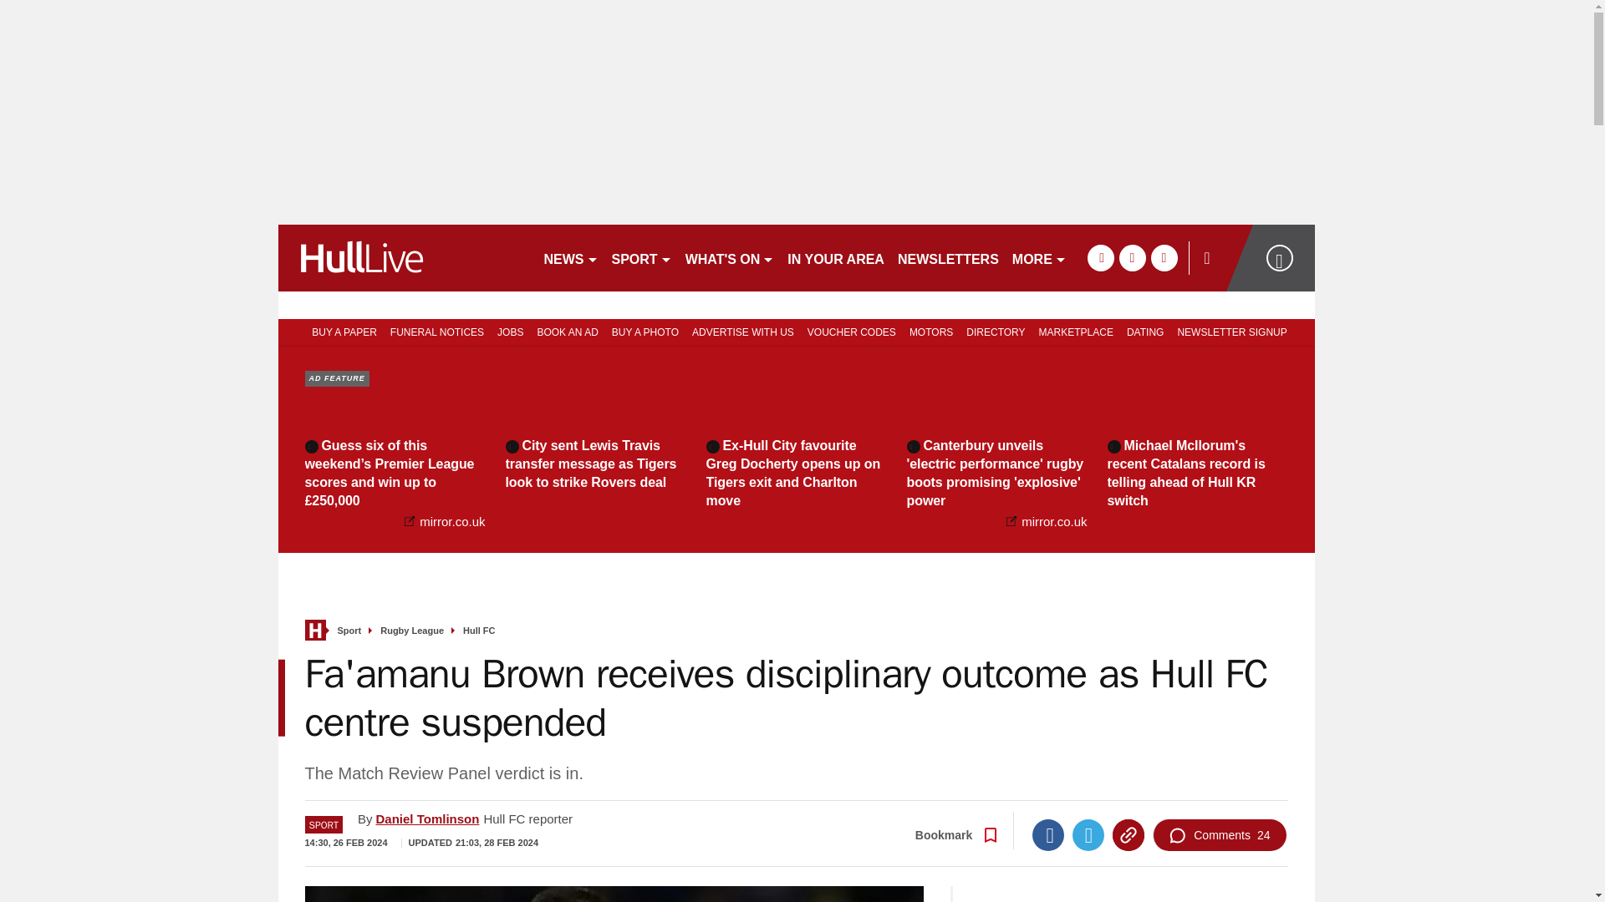 The image size is (1605, 902). I want to click on Comments, so click(1219, 835).